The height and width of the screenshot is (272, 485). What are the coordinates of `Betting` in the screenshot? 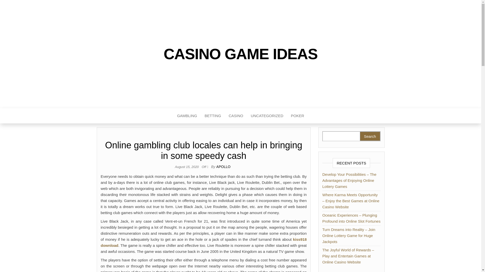 It's located at (213, 116).